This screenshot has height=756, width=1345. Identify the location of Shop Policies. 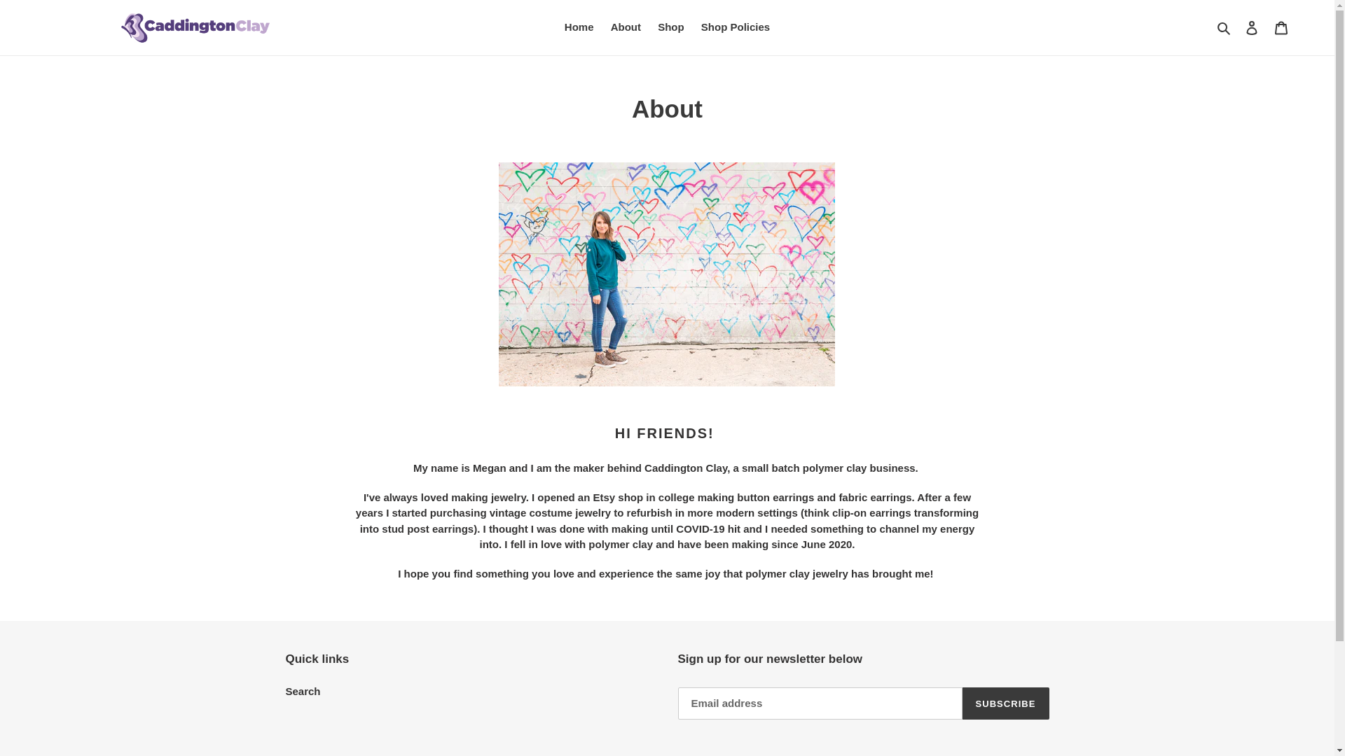
(736, 27).